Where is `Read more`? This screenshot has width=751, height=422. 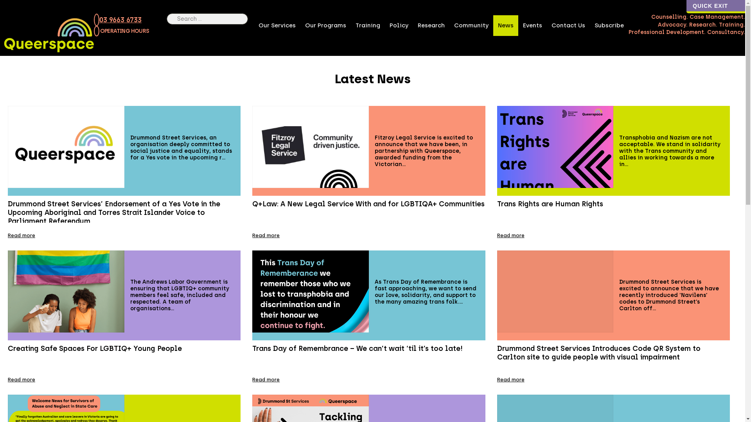
Read more is located at coordinates (511, 235).